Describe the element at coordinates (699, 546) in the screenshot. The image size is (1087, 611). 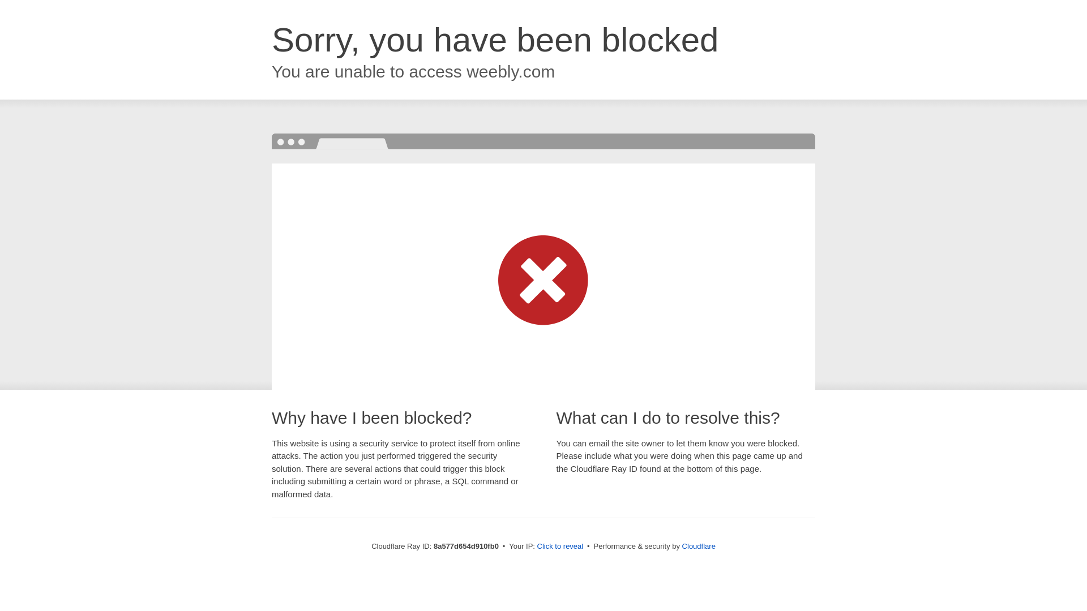
I see `Cloudflare` at that location.